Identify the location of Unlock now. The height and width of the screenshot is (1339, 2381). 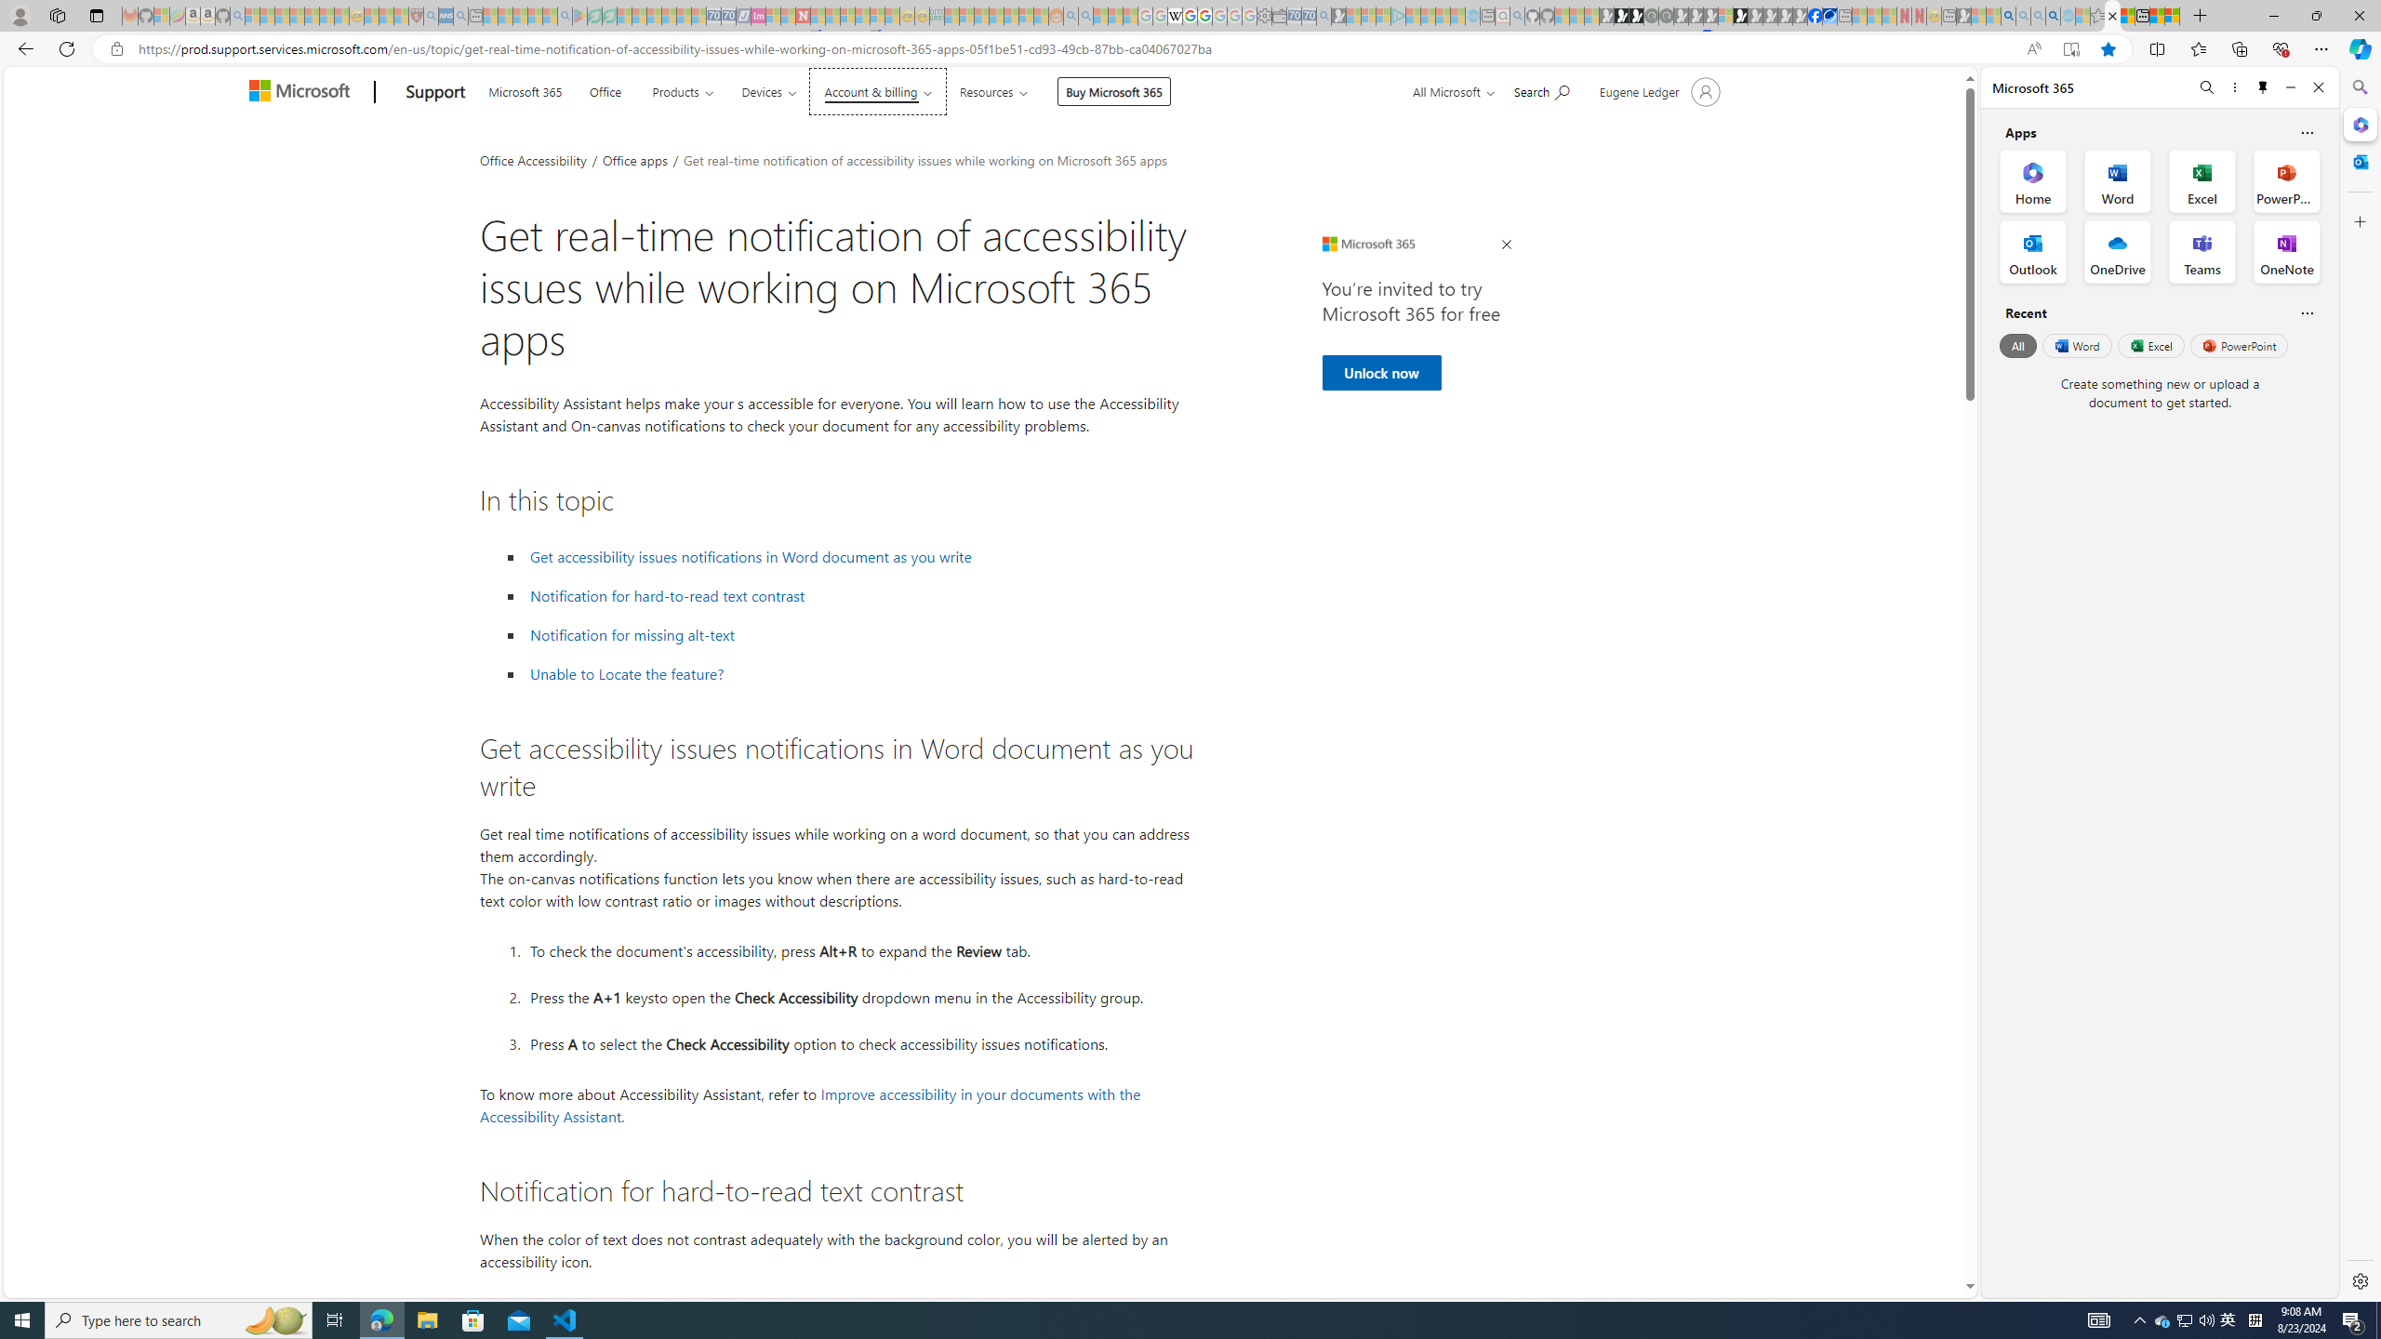
(1380, 372).